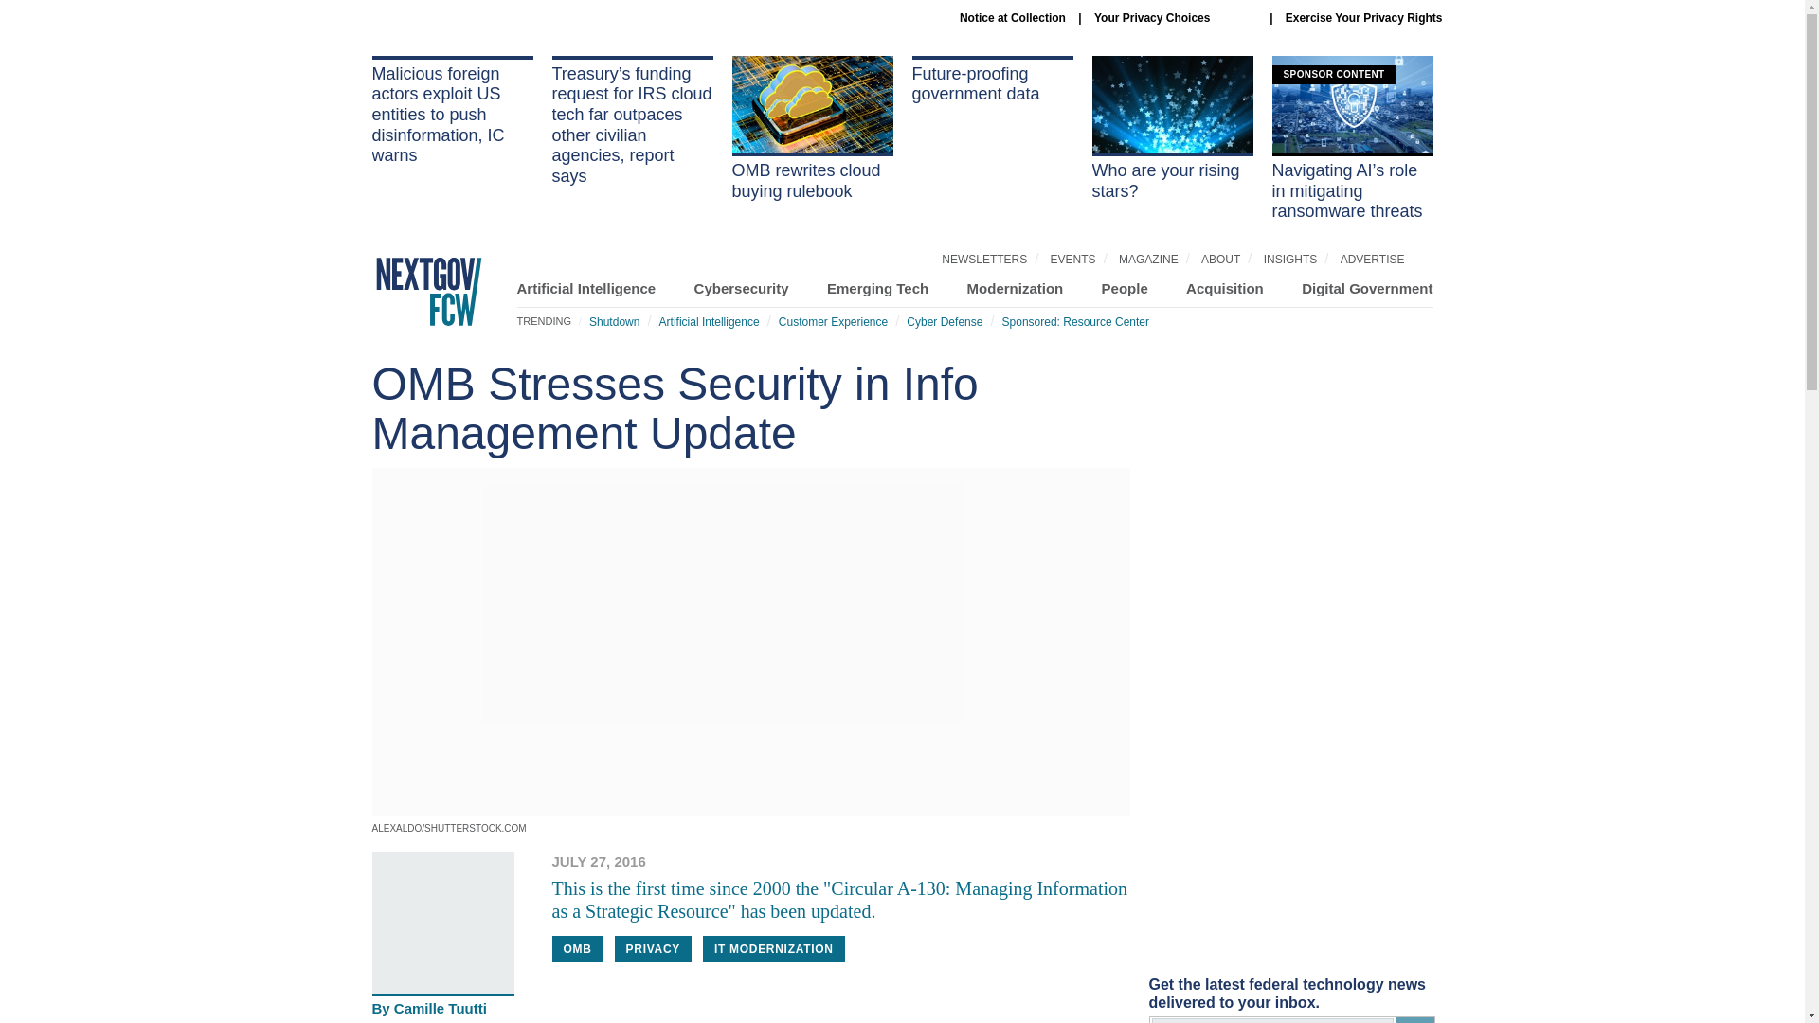  Describe the element at coordinates (1148, 259) in the screenshot. I see `MAGAZINE` at that location.